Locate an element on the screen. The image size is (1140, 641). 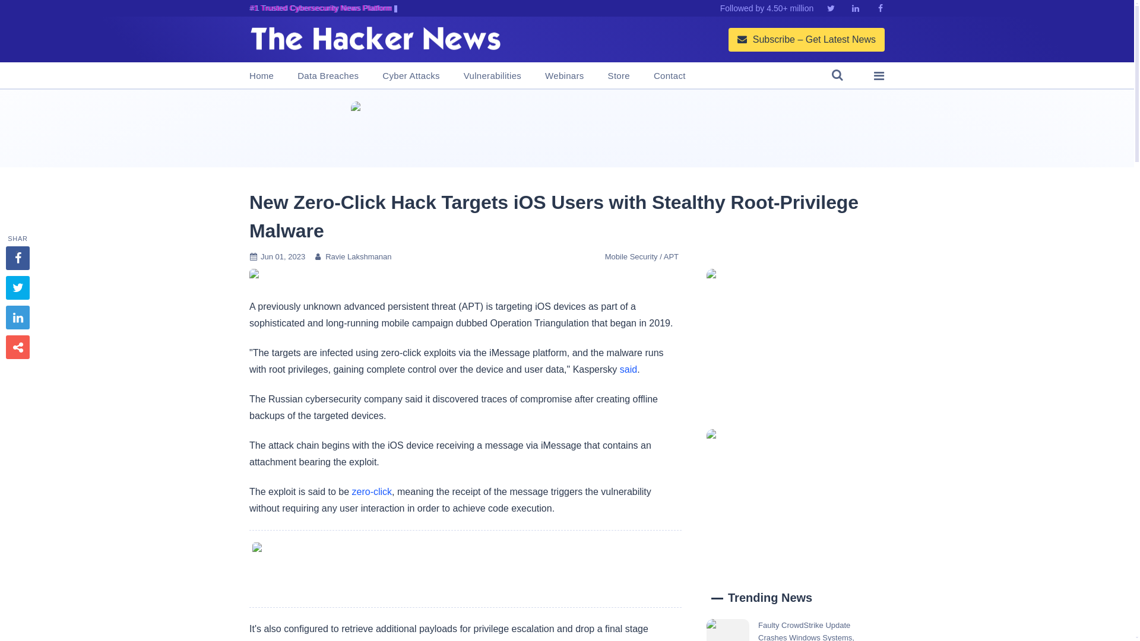
zero-click is located at coordinates (372, 491).